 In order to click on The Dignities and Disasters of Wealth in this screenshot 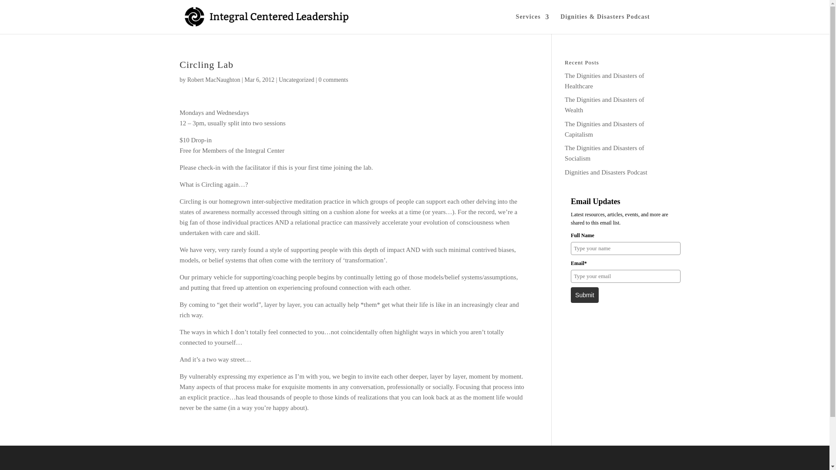, I will do `click(604, 105)`.